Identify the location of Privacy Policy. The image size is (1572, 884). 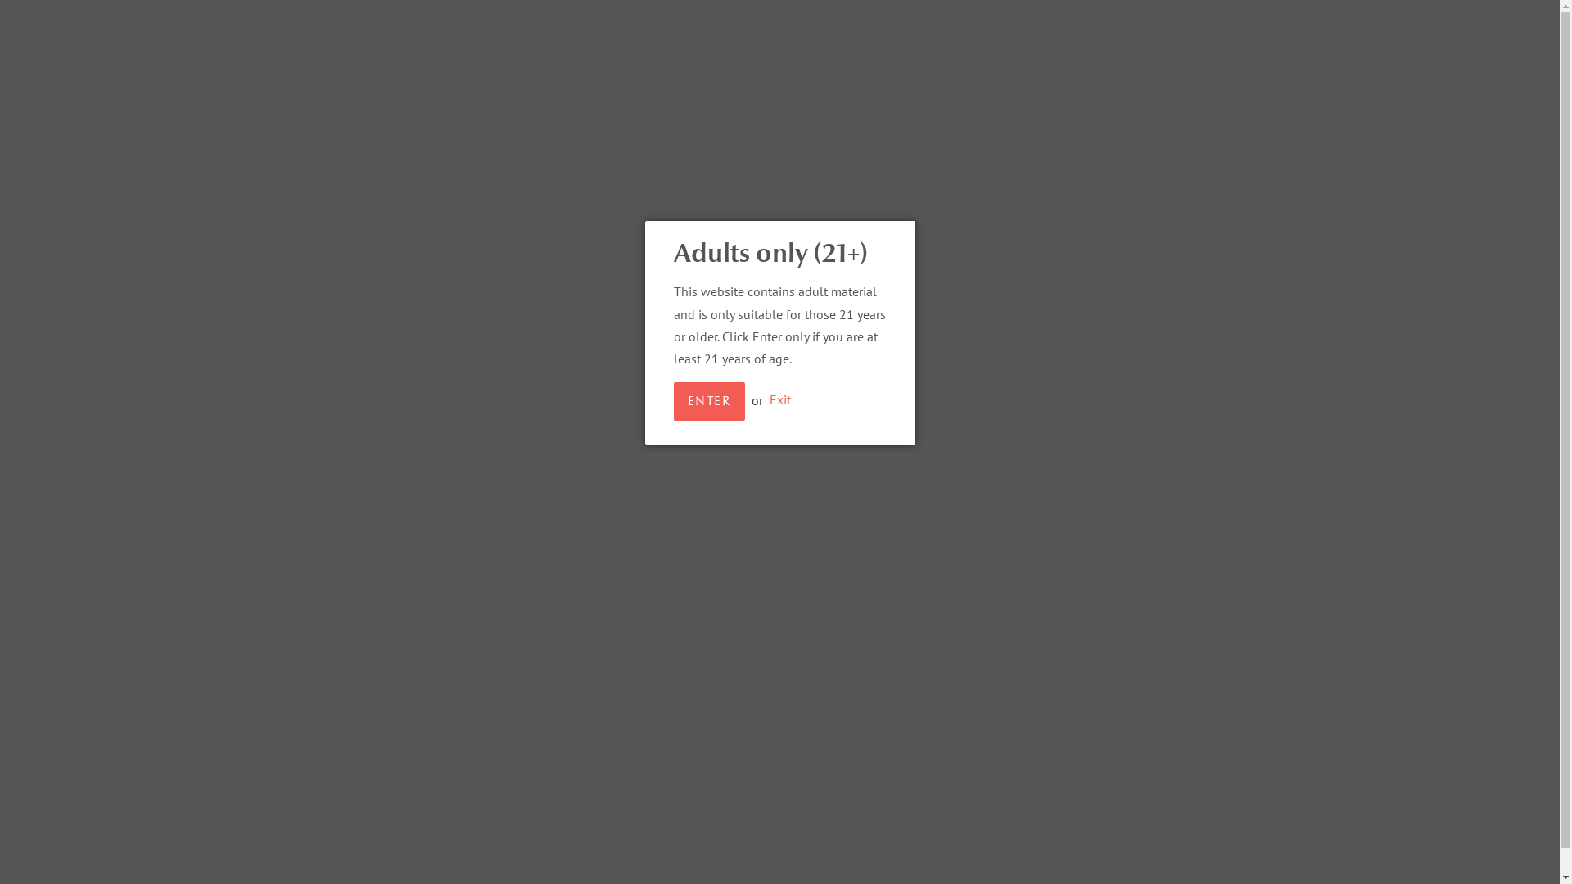
(933, 670).